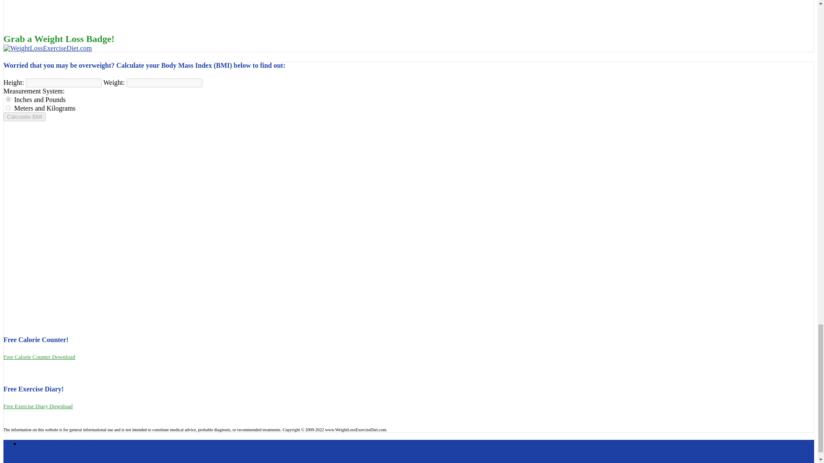 The image size is (824, 463). What do you see at coordinates (9, 108) in the screenshot?
I see `metric` at bounding box center [9, 108].